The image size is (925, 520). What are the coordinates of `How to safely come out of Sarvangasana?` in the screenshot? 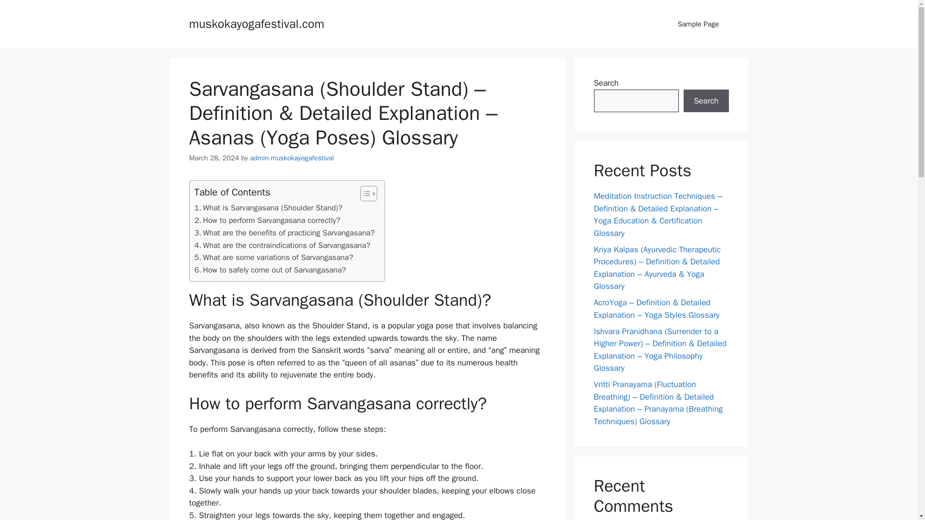 It's located at (270, 270).